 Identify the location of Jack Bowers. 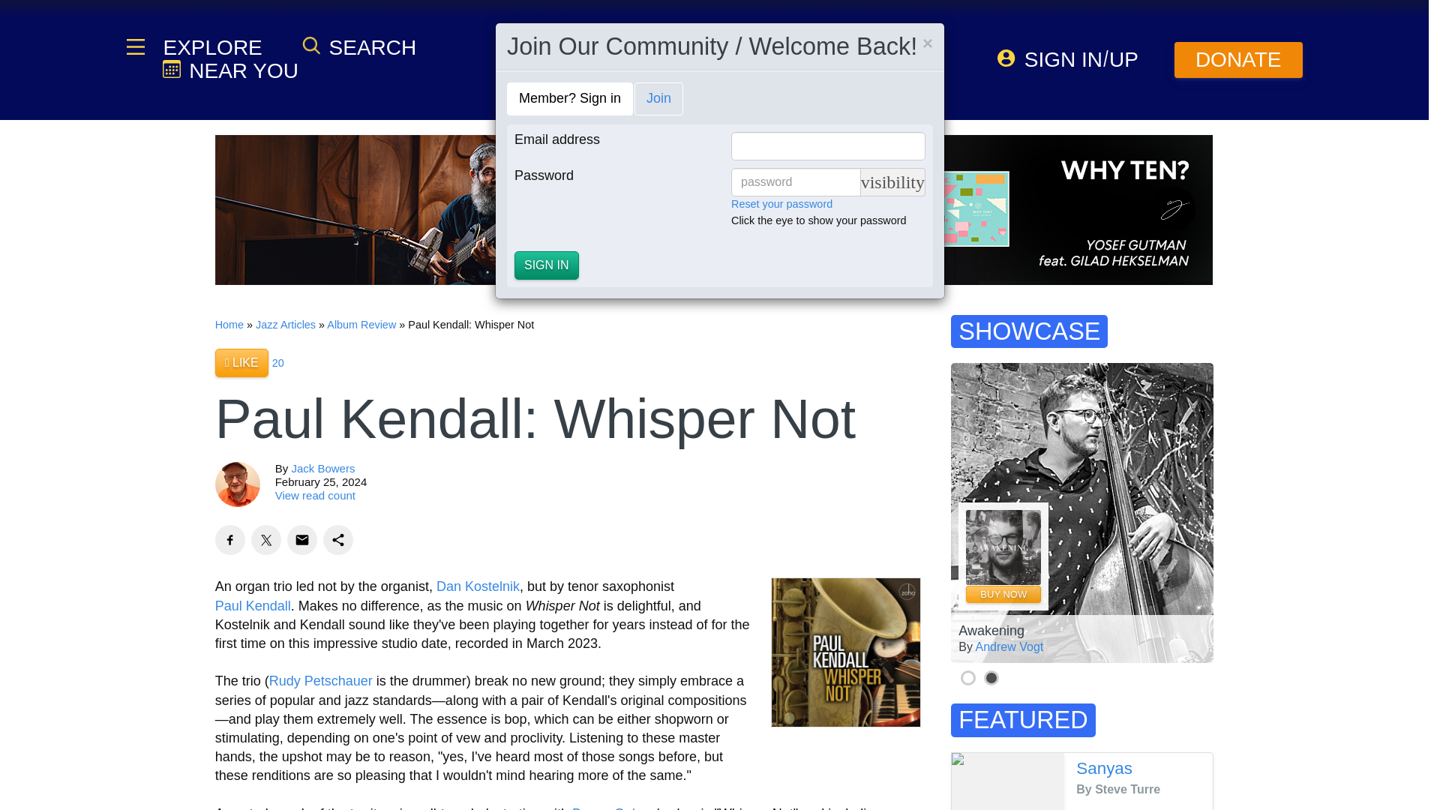
(322, 468).